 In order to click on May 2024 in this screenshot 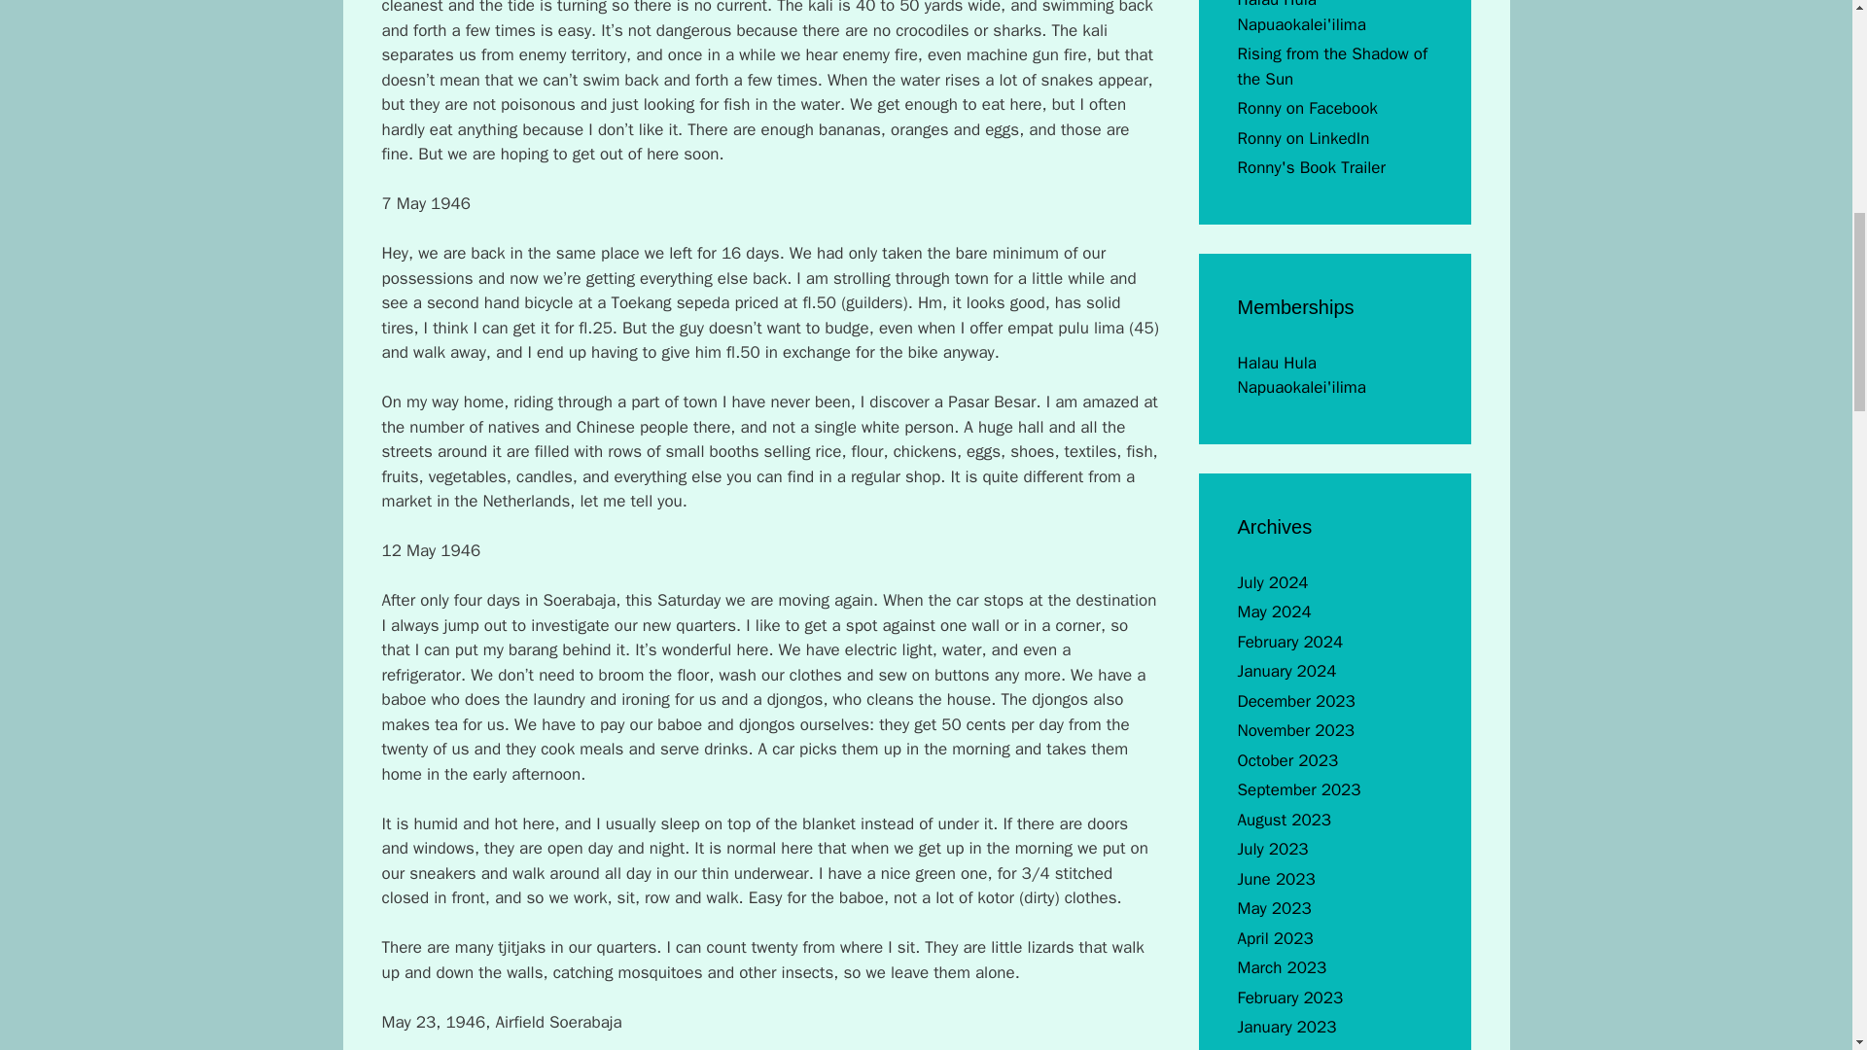, I will do `click(1273, 612)`.